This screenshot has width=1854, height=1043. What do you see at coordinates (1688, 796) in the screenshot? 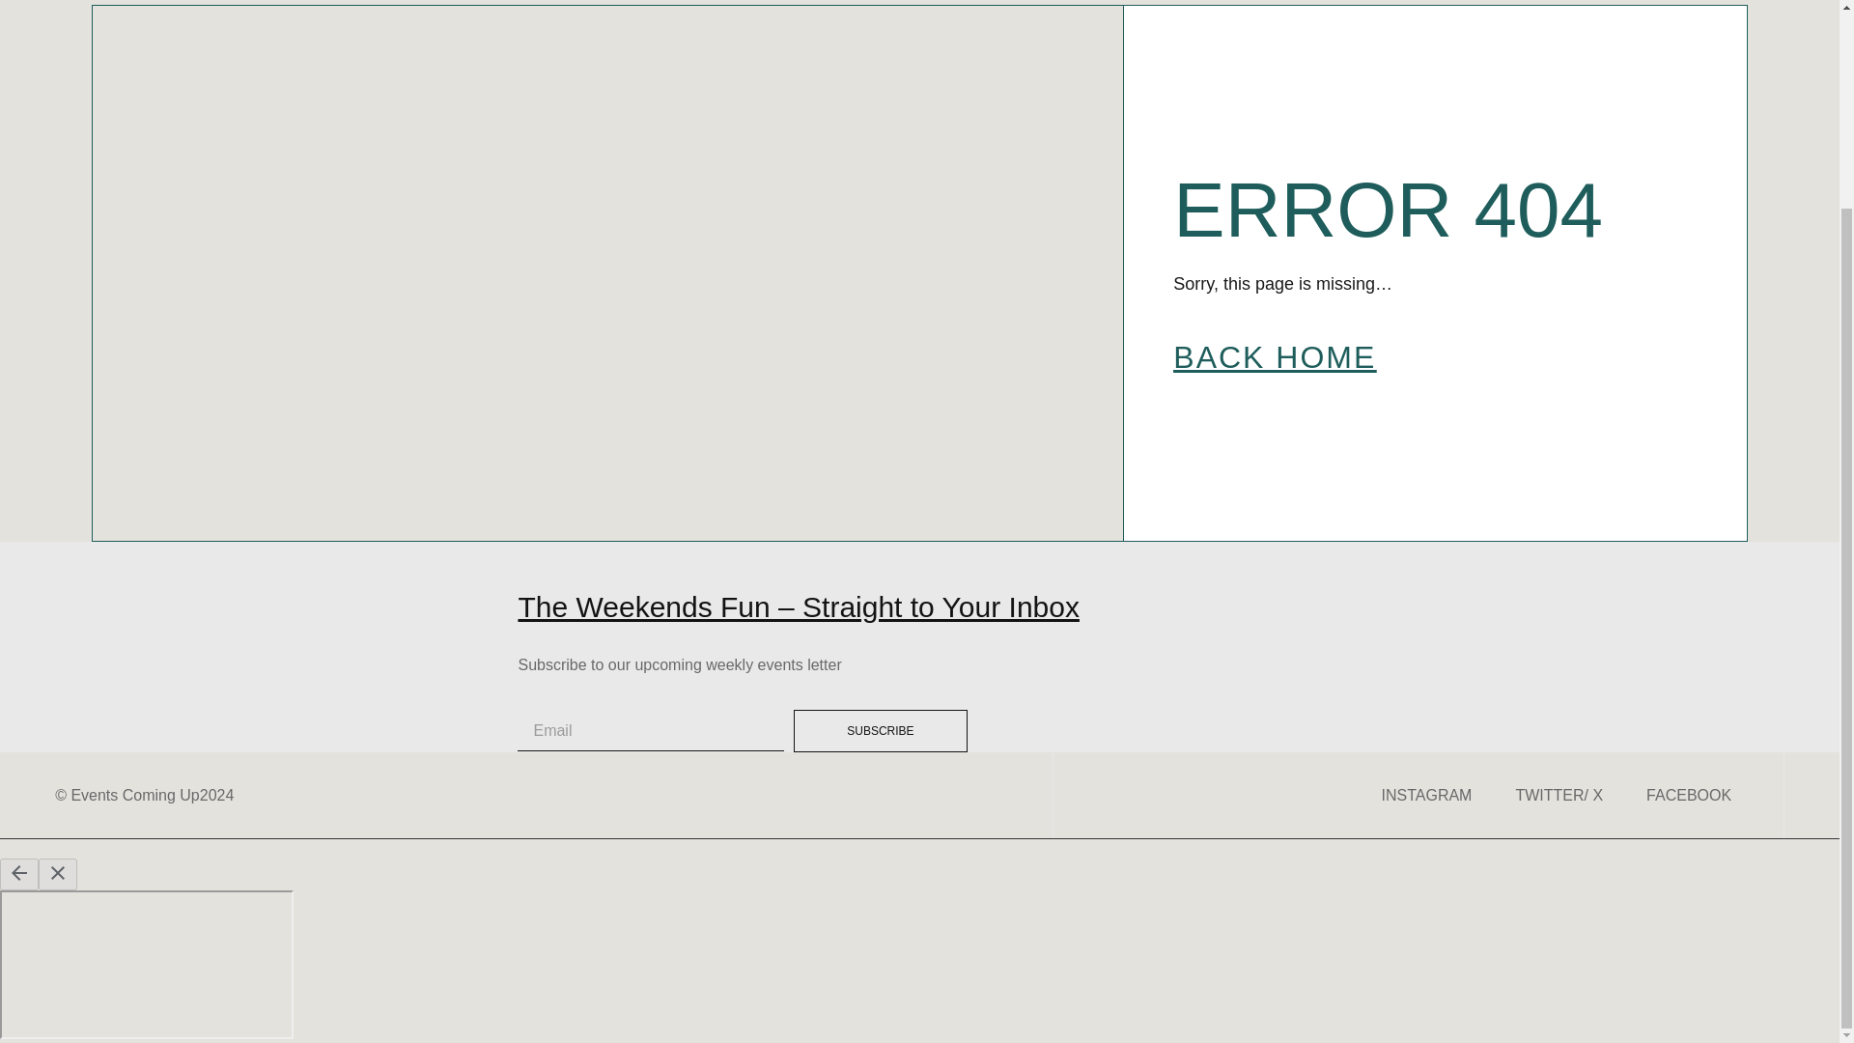
I see `FACEBOOK` at bounding box center [1688, 796].